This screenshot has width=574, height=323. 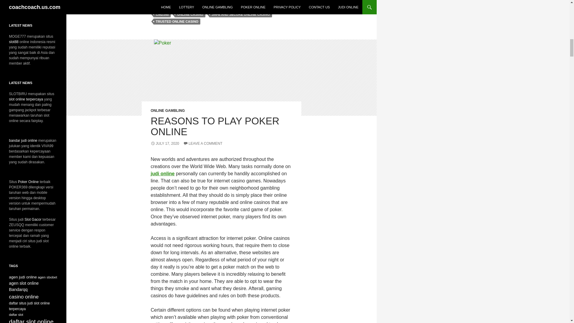 What do you see at coordinates (162, 14) in the screenshot?
I see `CMD368` at bounding box center [162, 14].